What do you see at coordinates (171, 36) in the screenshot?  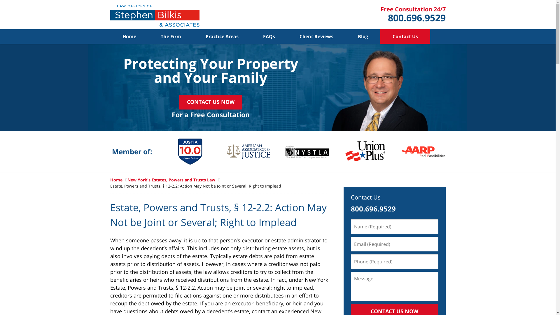 I see `The Firm` at bounding box center [171, 36].